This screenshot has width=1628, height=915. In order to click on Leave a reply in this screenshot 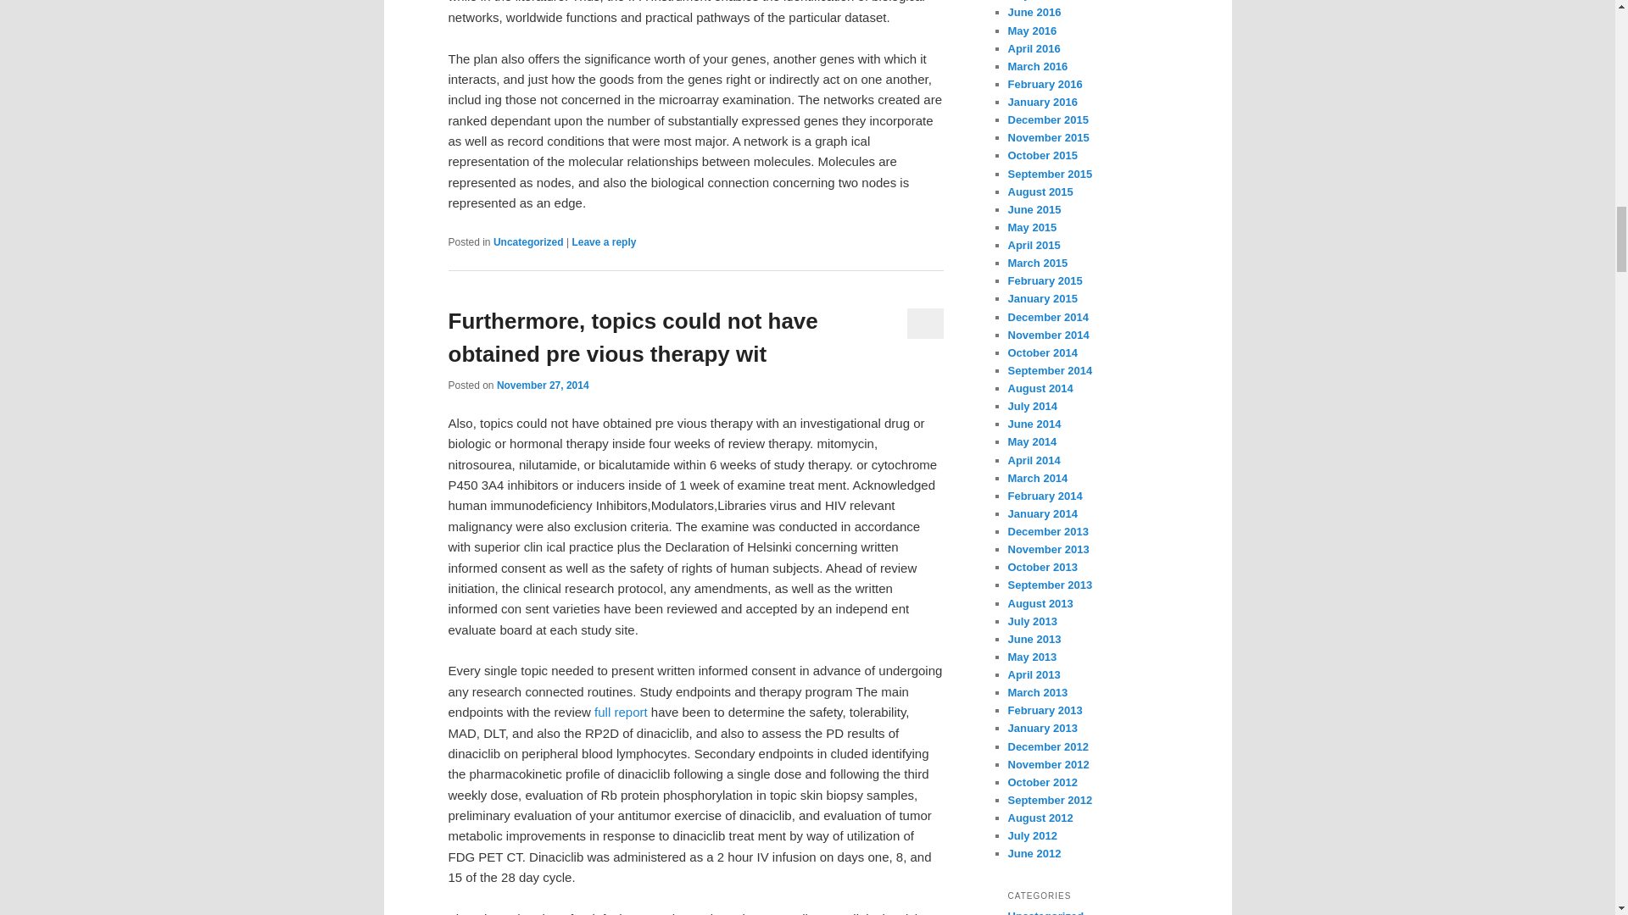, I will do `click(604, 241)`.